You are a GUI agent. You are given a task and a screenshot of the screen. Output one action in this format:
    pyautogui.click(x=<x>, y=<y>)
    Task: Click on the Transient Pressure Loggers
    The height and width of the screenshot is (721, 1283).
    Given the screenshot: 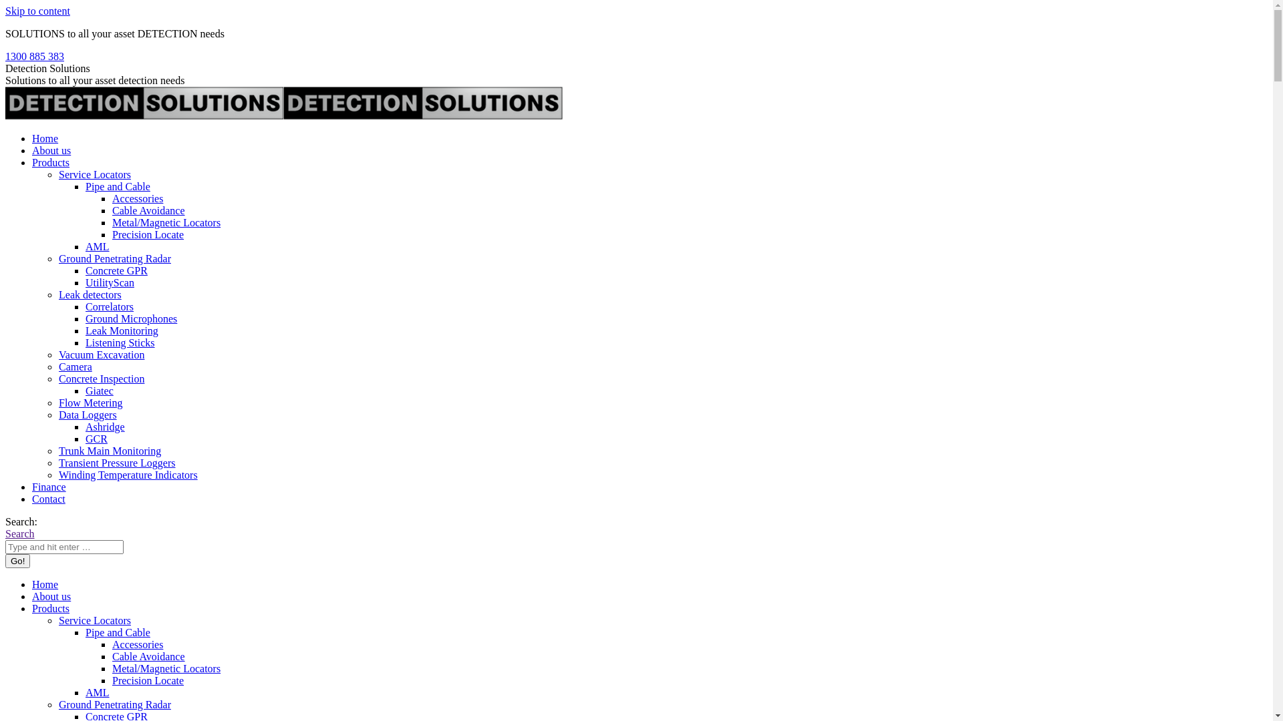 What is the action you would take?
    pyautogui.click(x=118, y=463)
    